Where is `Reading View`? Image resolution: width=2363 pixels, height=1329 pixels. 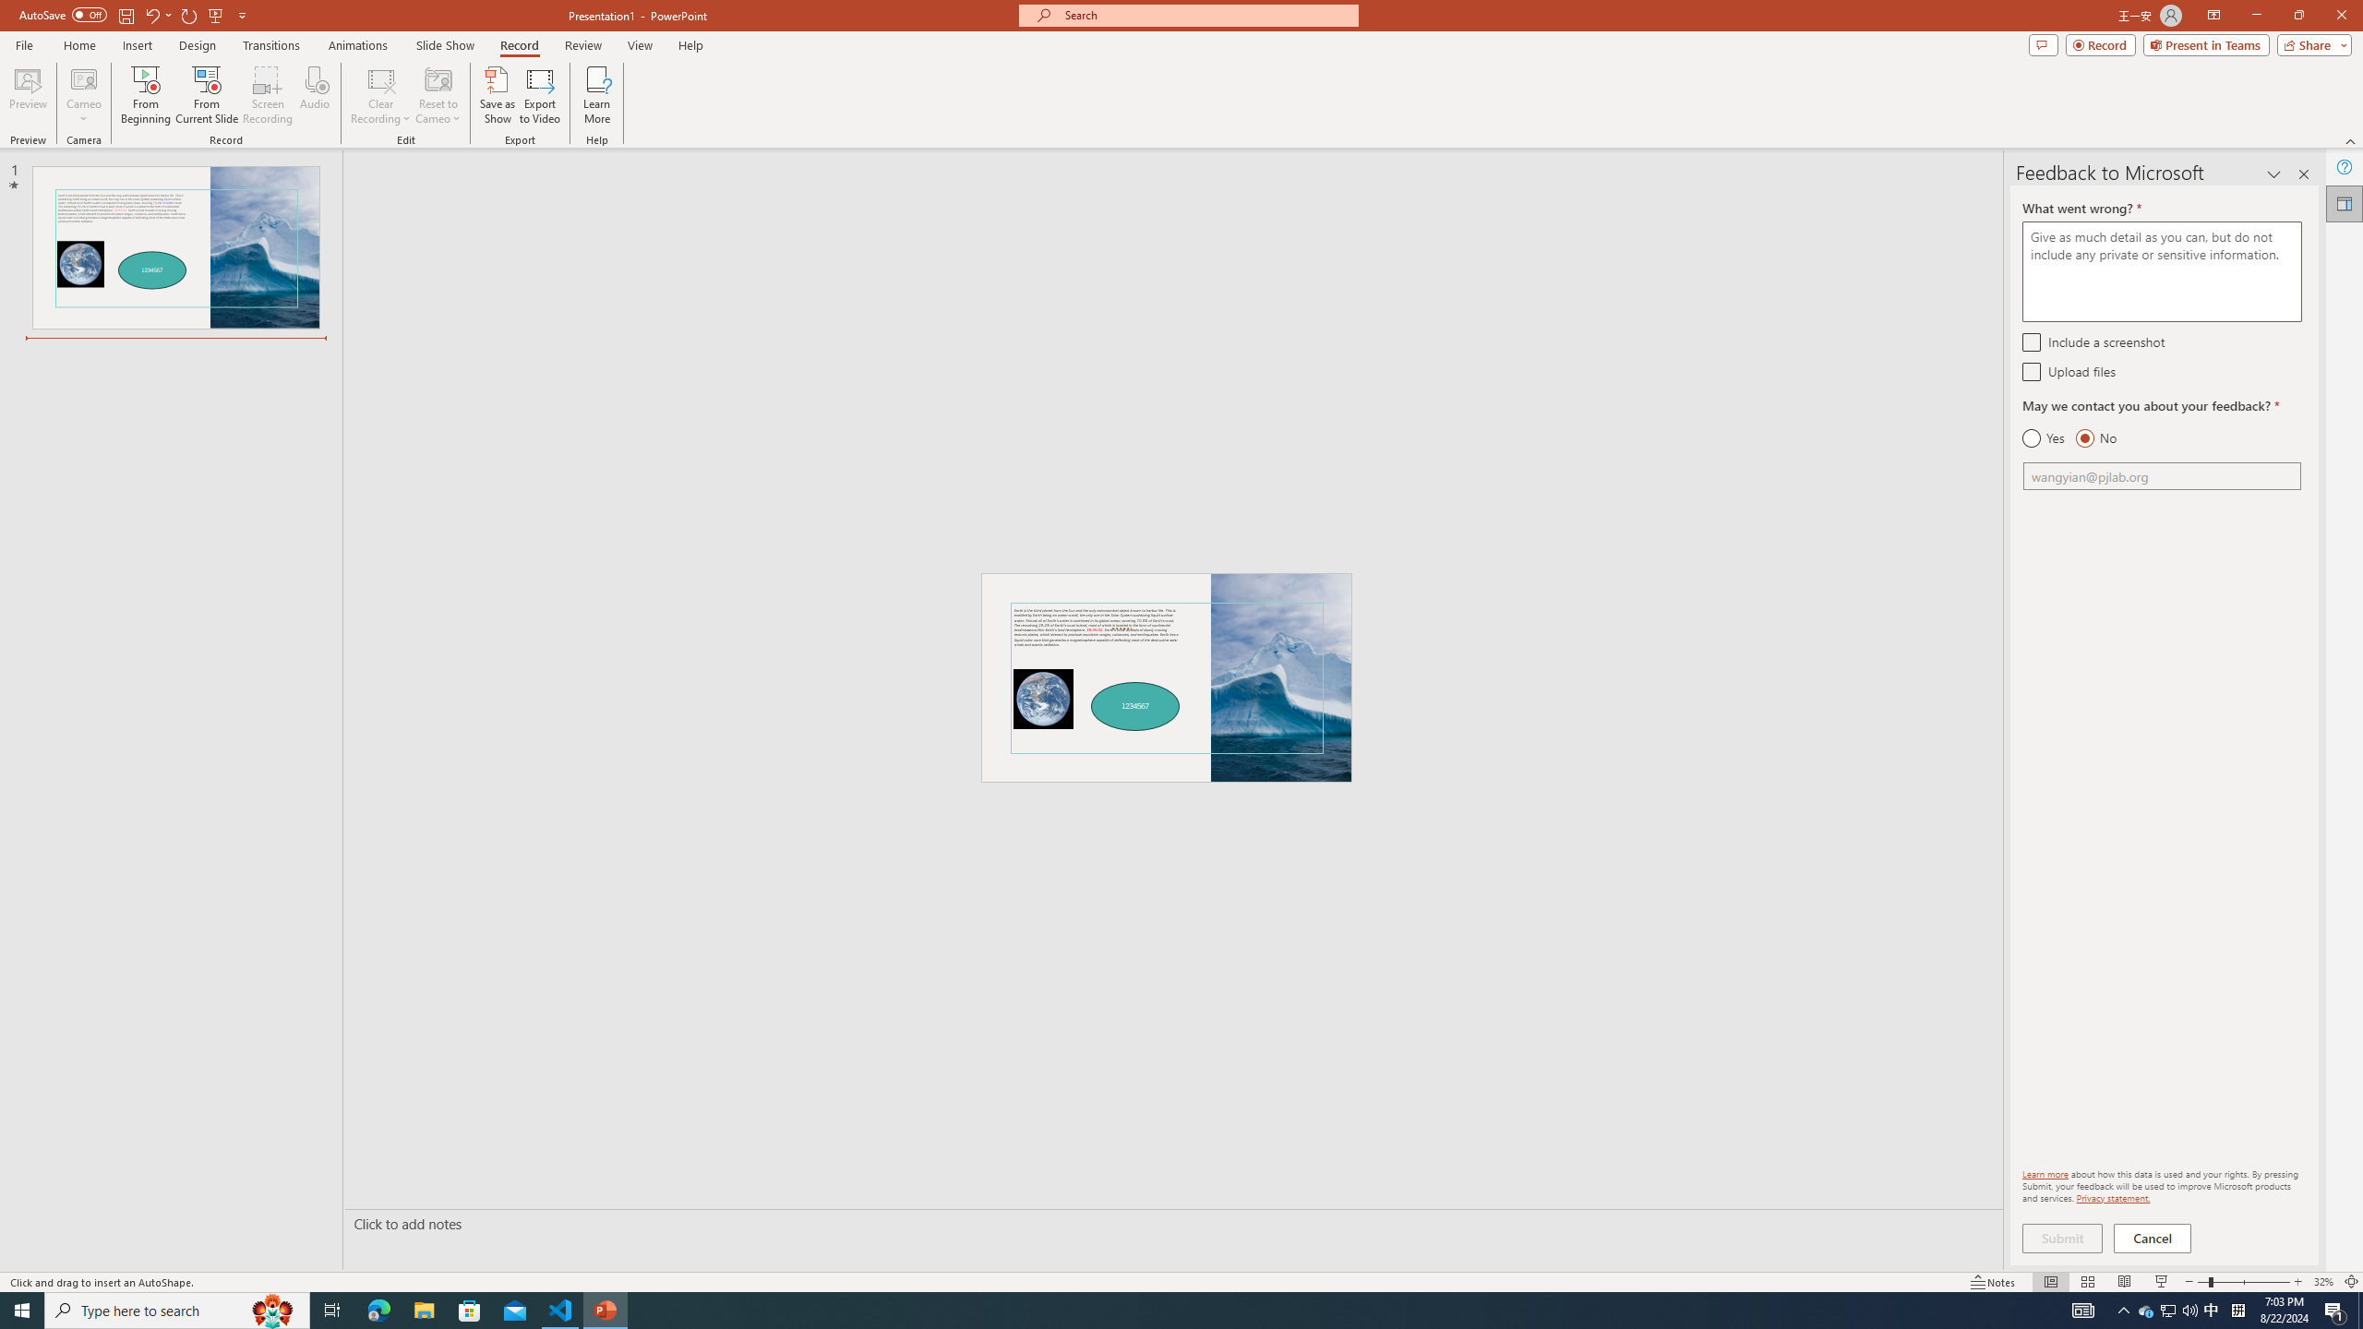 Reading View is located at coordinates (2123, 1282).